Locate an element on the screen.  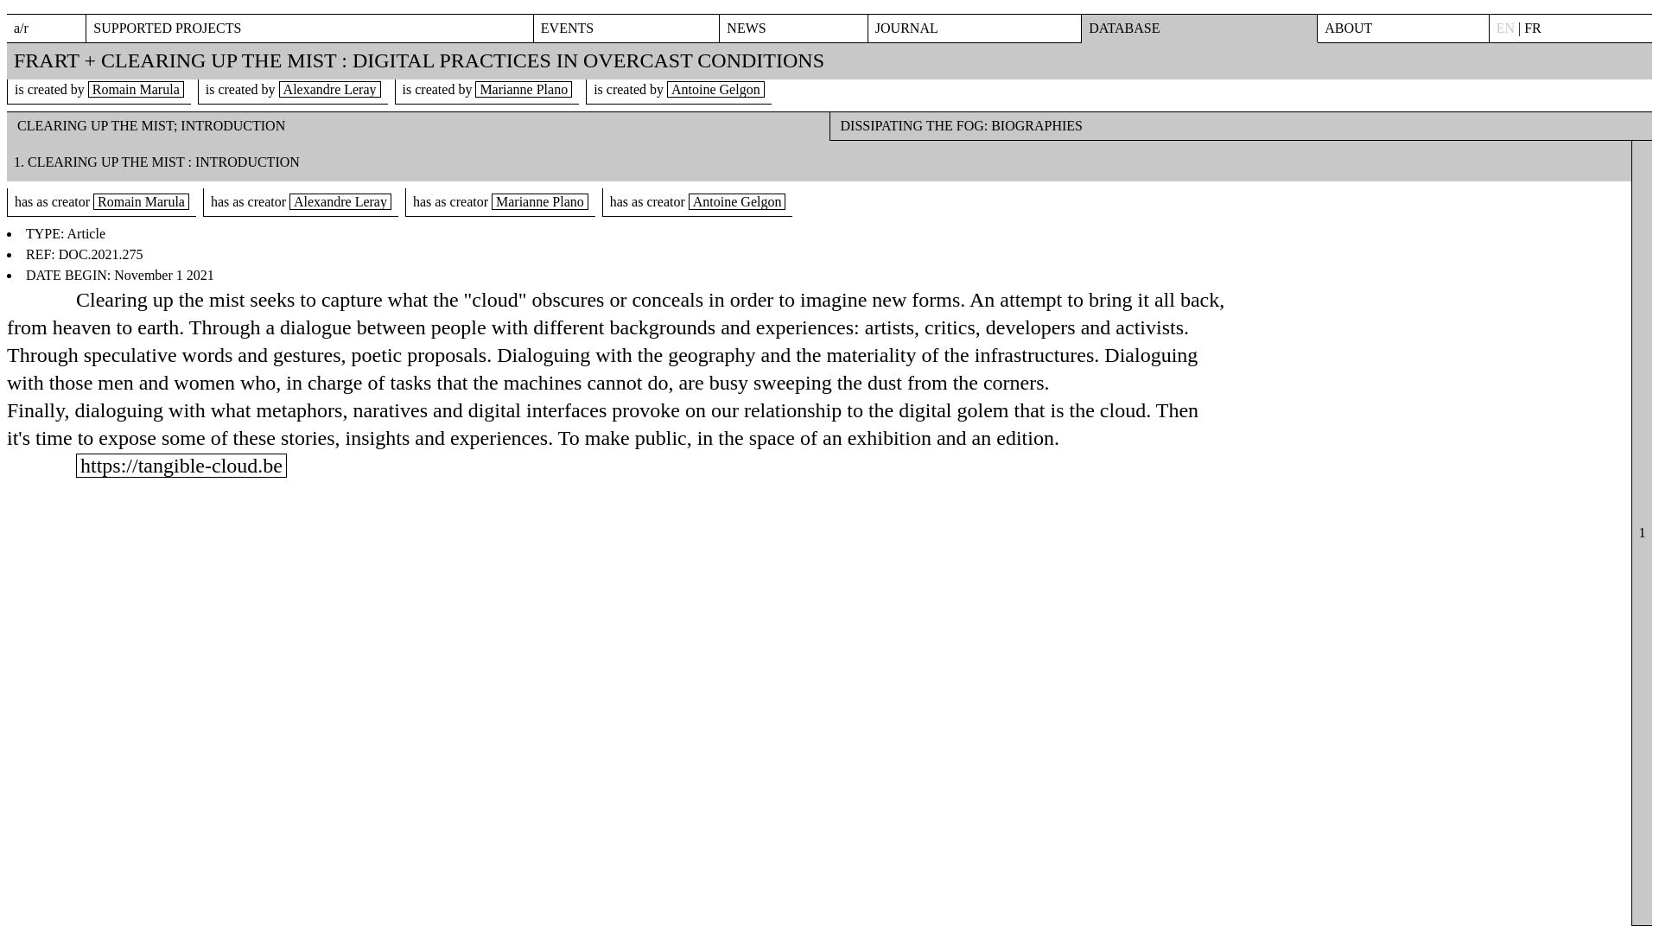
Antoine Gelgon is located at coordinates (715, 89).